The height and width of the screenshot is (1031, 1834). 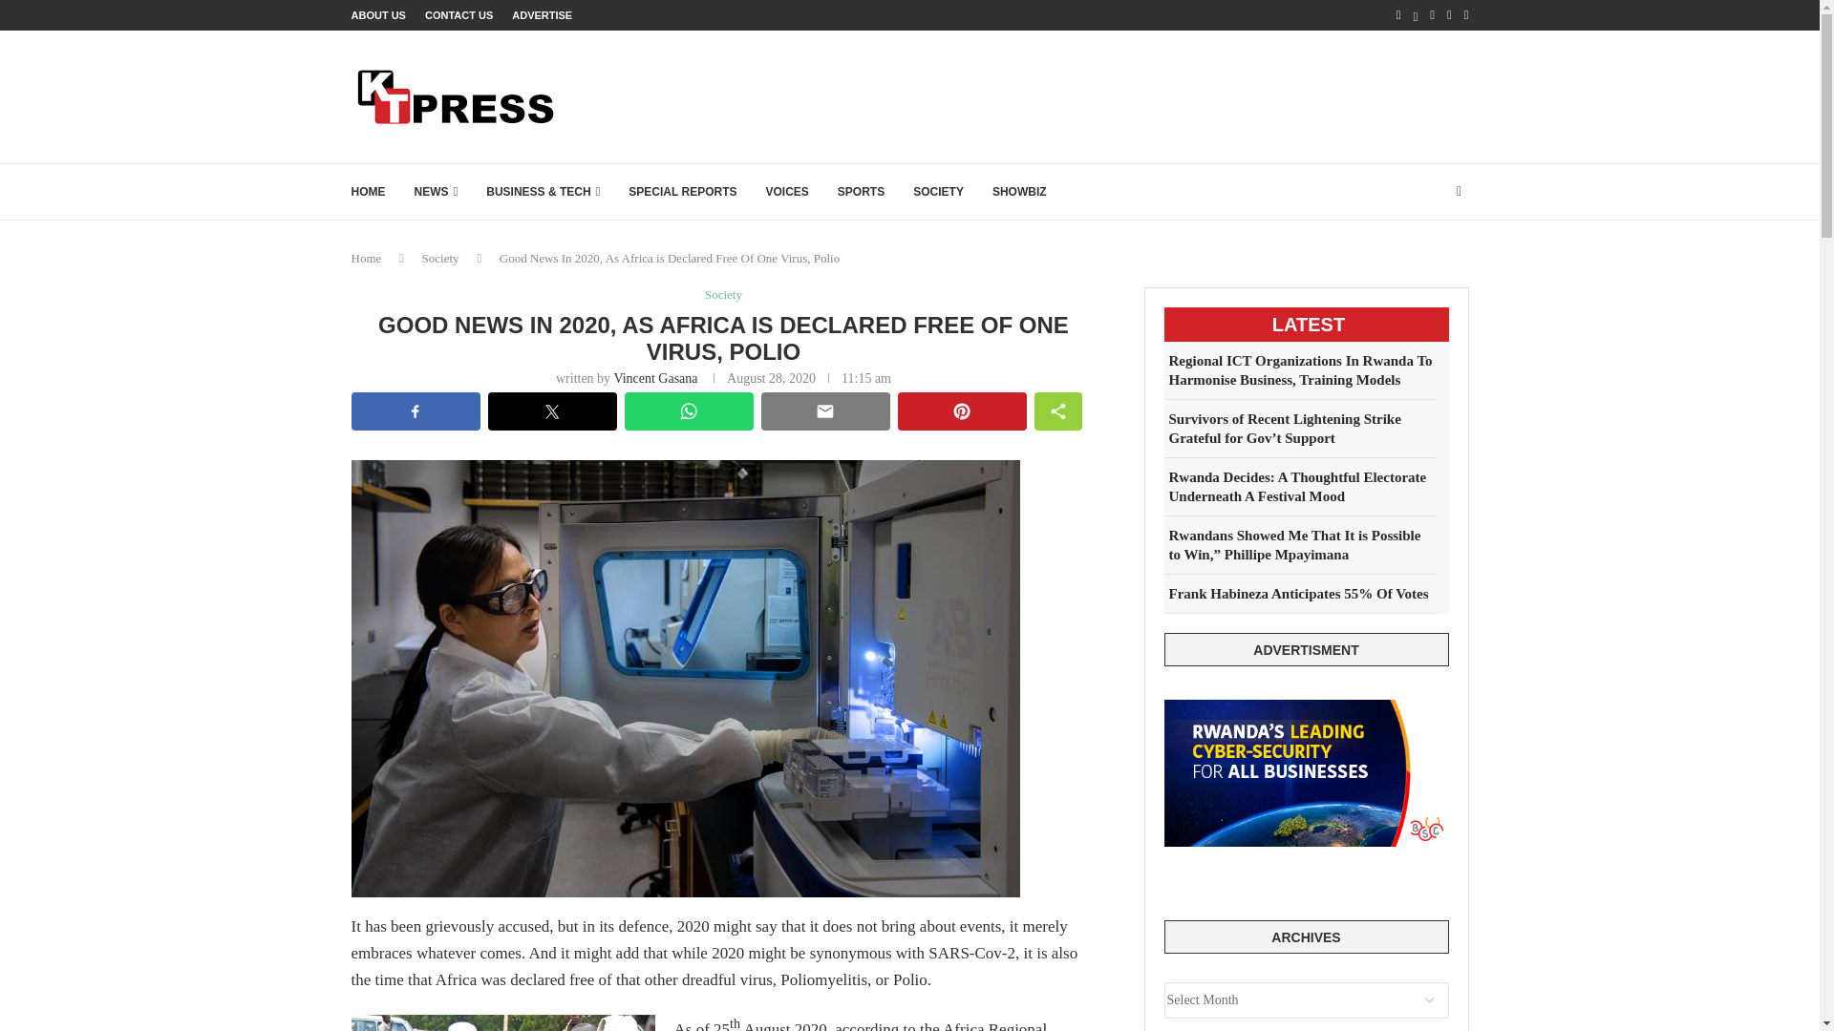 I want to click on Vincent Gasana, so click(x=654, y=378).